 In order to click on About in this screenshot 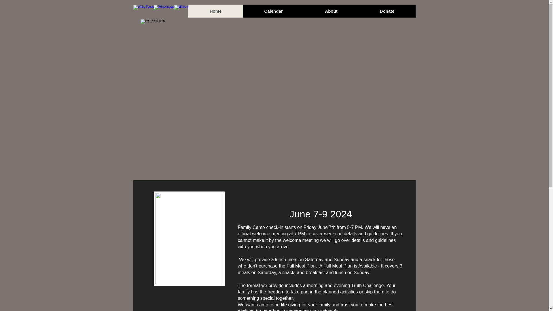, I will do `click(331, 11)`.